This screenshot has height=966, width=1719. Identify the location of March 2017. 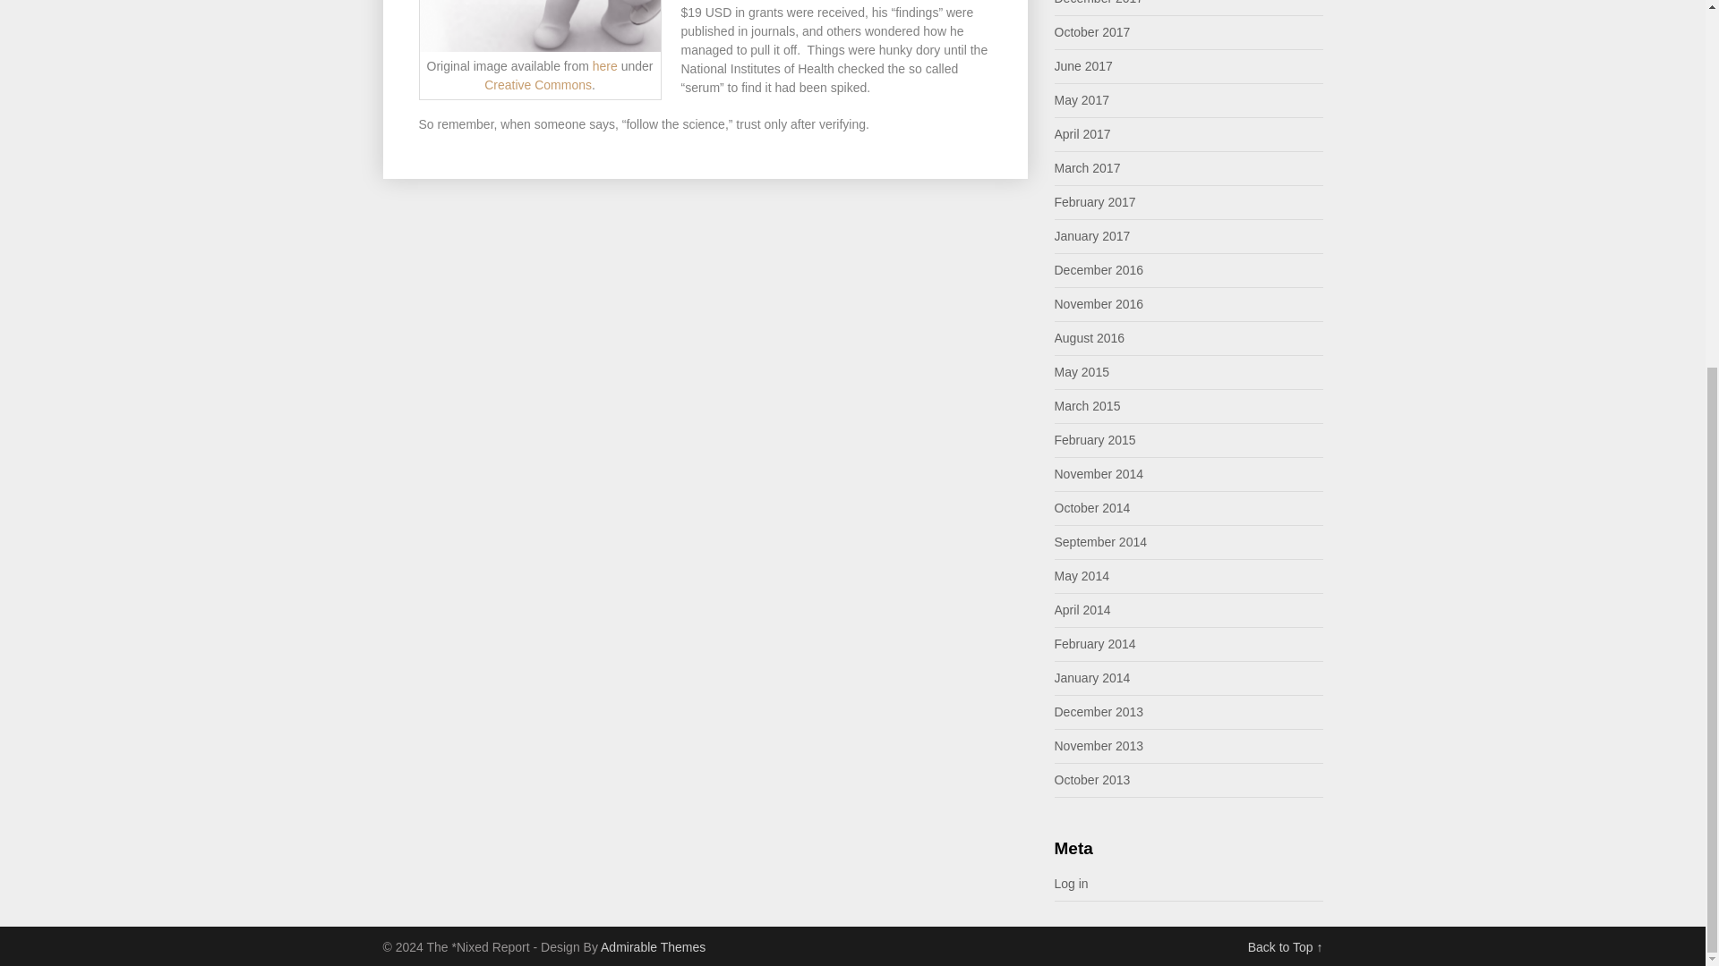
(1087, 168).